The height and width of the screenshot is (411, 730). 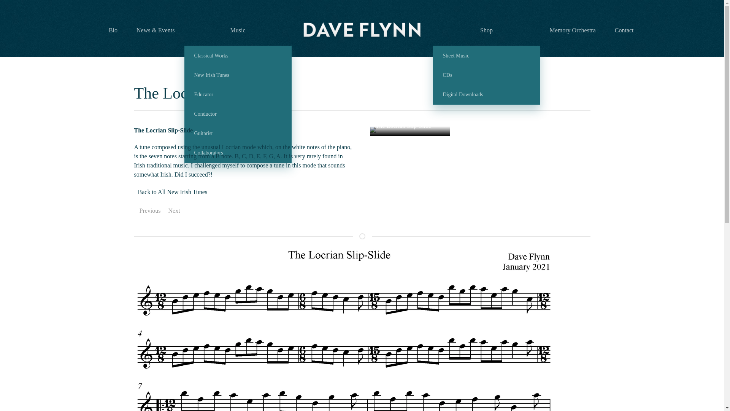 What do you see at coordinates (238, 56) in the screenshot?
I see `Classical Works` at bounding box center [238, 56].